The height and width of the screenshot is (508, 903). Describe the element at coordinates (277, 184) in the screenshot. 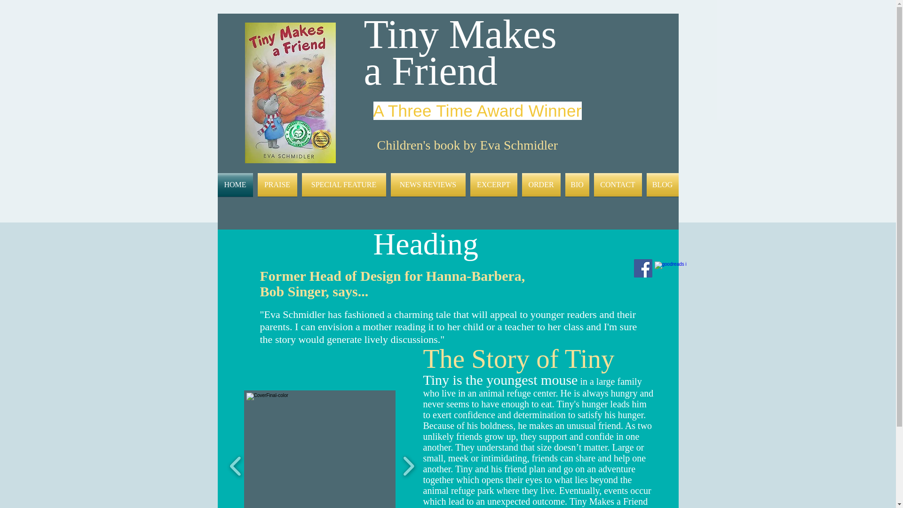

I see `PRAISE` at that location.